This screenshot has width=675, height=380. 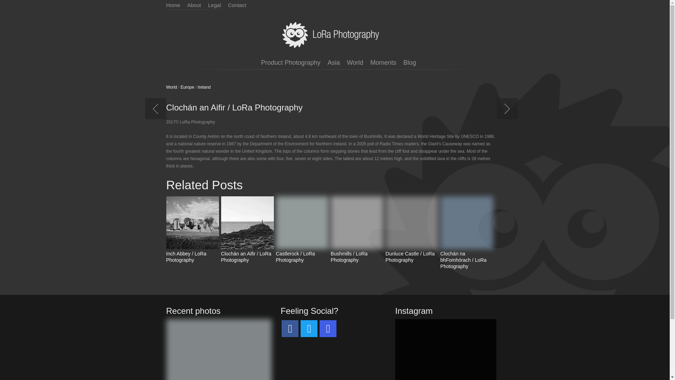 What do you see at coordinates (290, 62) in the screenshot?
I see `Product Photography` at bounding box center [290, 62].